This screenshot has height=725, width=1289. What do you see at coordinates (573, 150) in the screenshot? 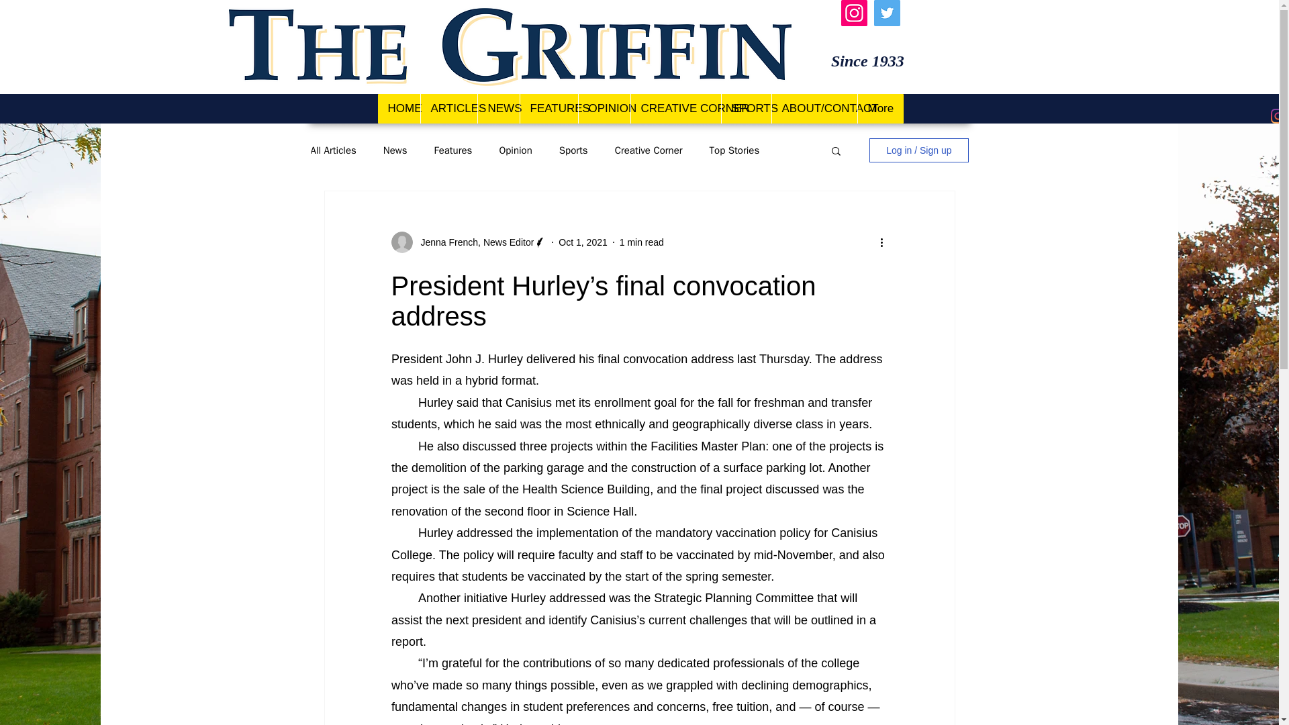
I see `Sports` at bounding box center [573, 150].